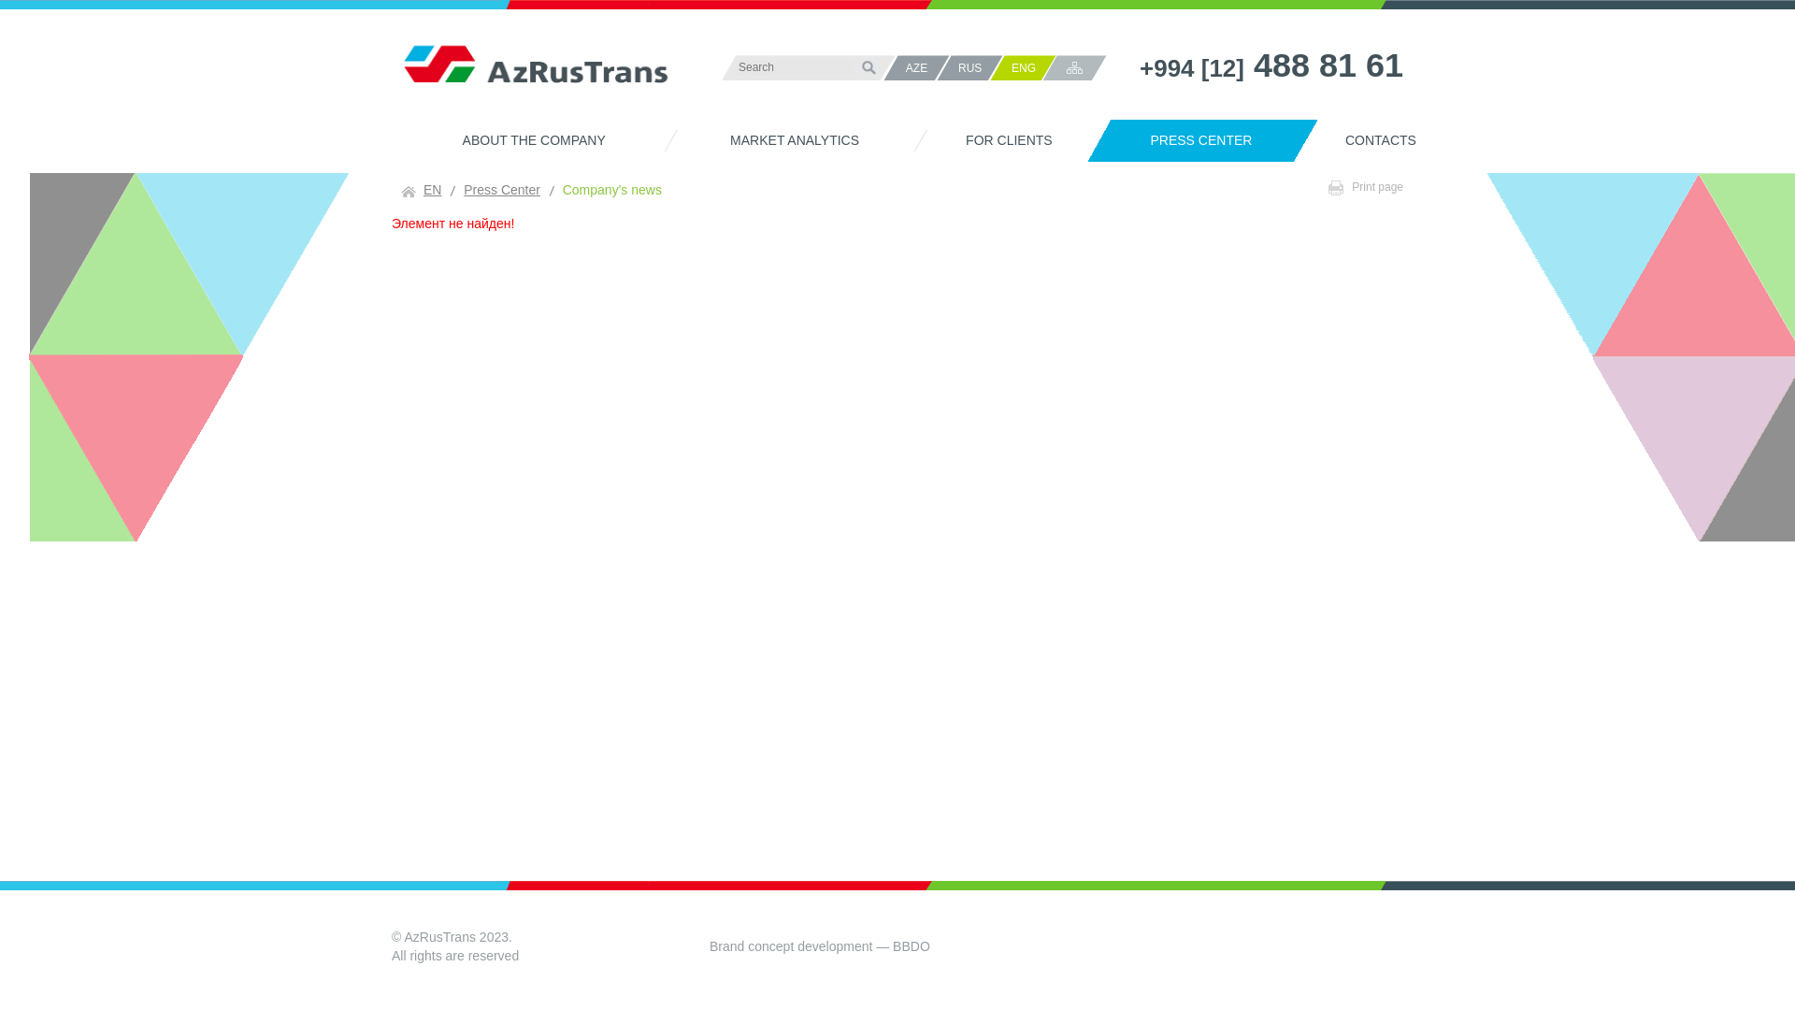  Describe the element at coordinates (1271, 68) in the screenshot. I see `+994 [12] 488 81 61` at that location.